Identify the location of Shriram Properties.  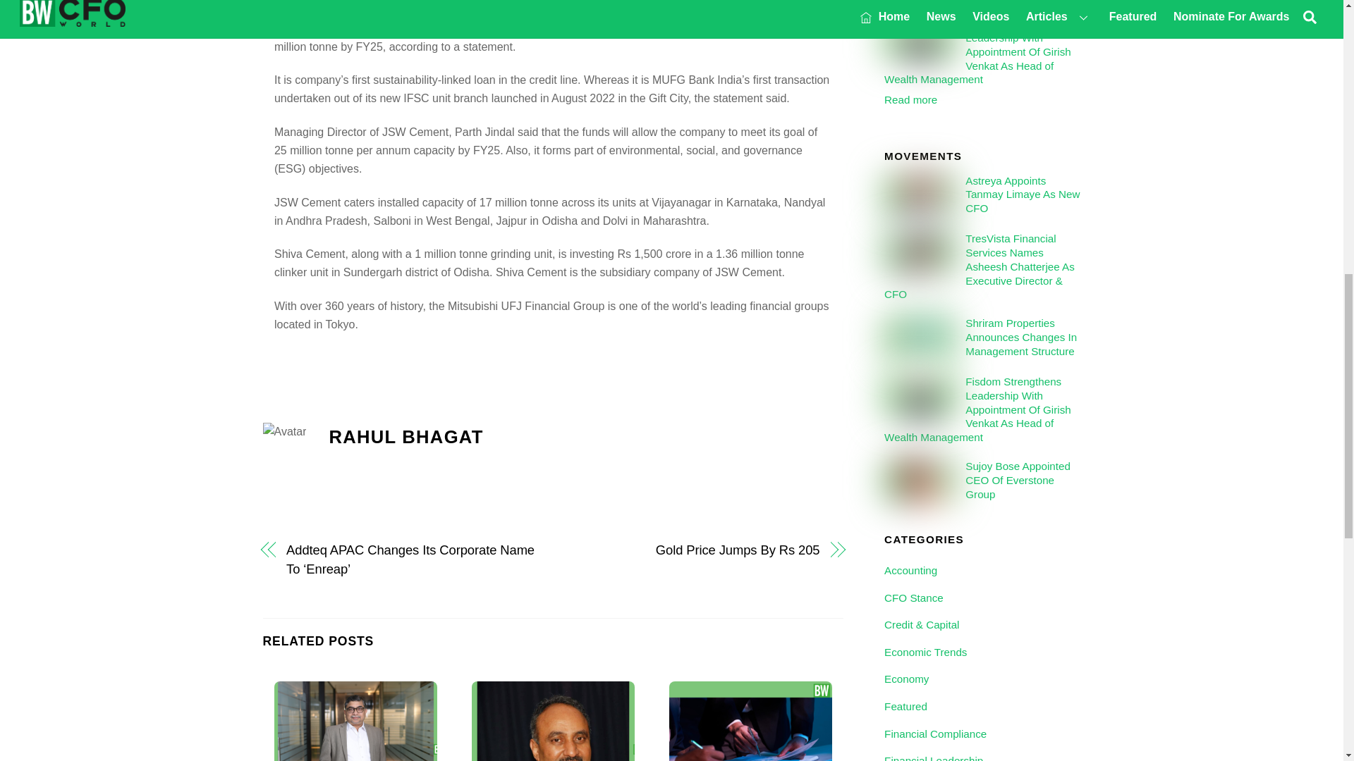
(919, 337).